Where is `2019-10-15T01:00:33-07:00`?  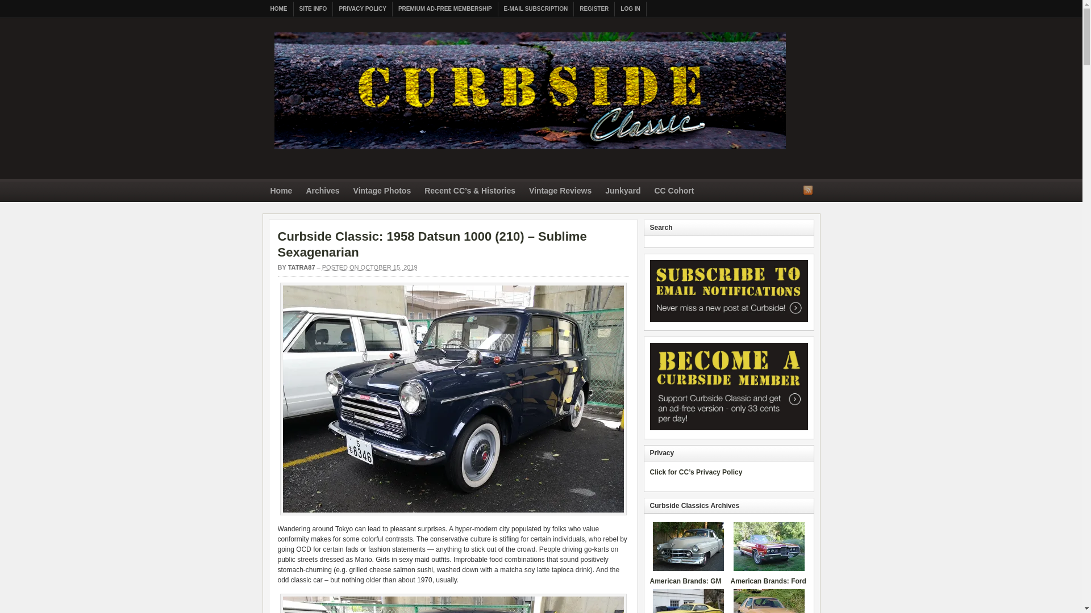 2019-10-15T01:00:33-07:00 is located at coordinates (369, 267).